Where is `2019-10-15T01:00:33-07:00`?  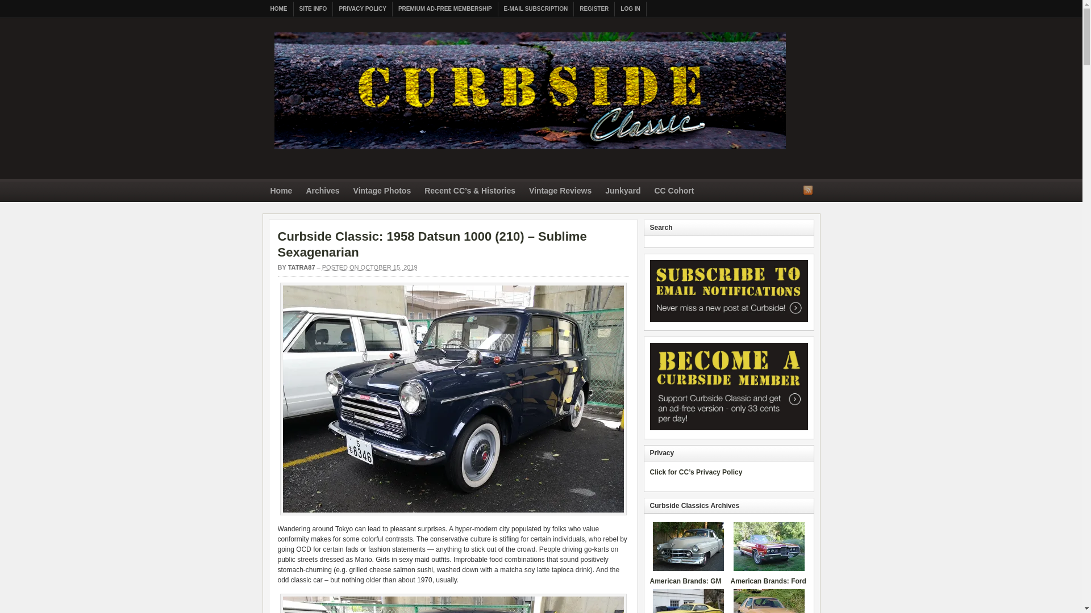 2019-10-15T01:00:33-07:00 is located at coordinates (369, 267).